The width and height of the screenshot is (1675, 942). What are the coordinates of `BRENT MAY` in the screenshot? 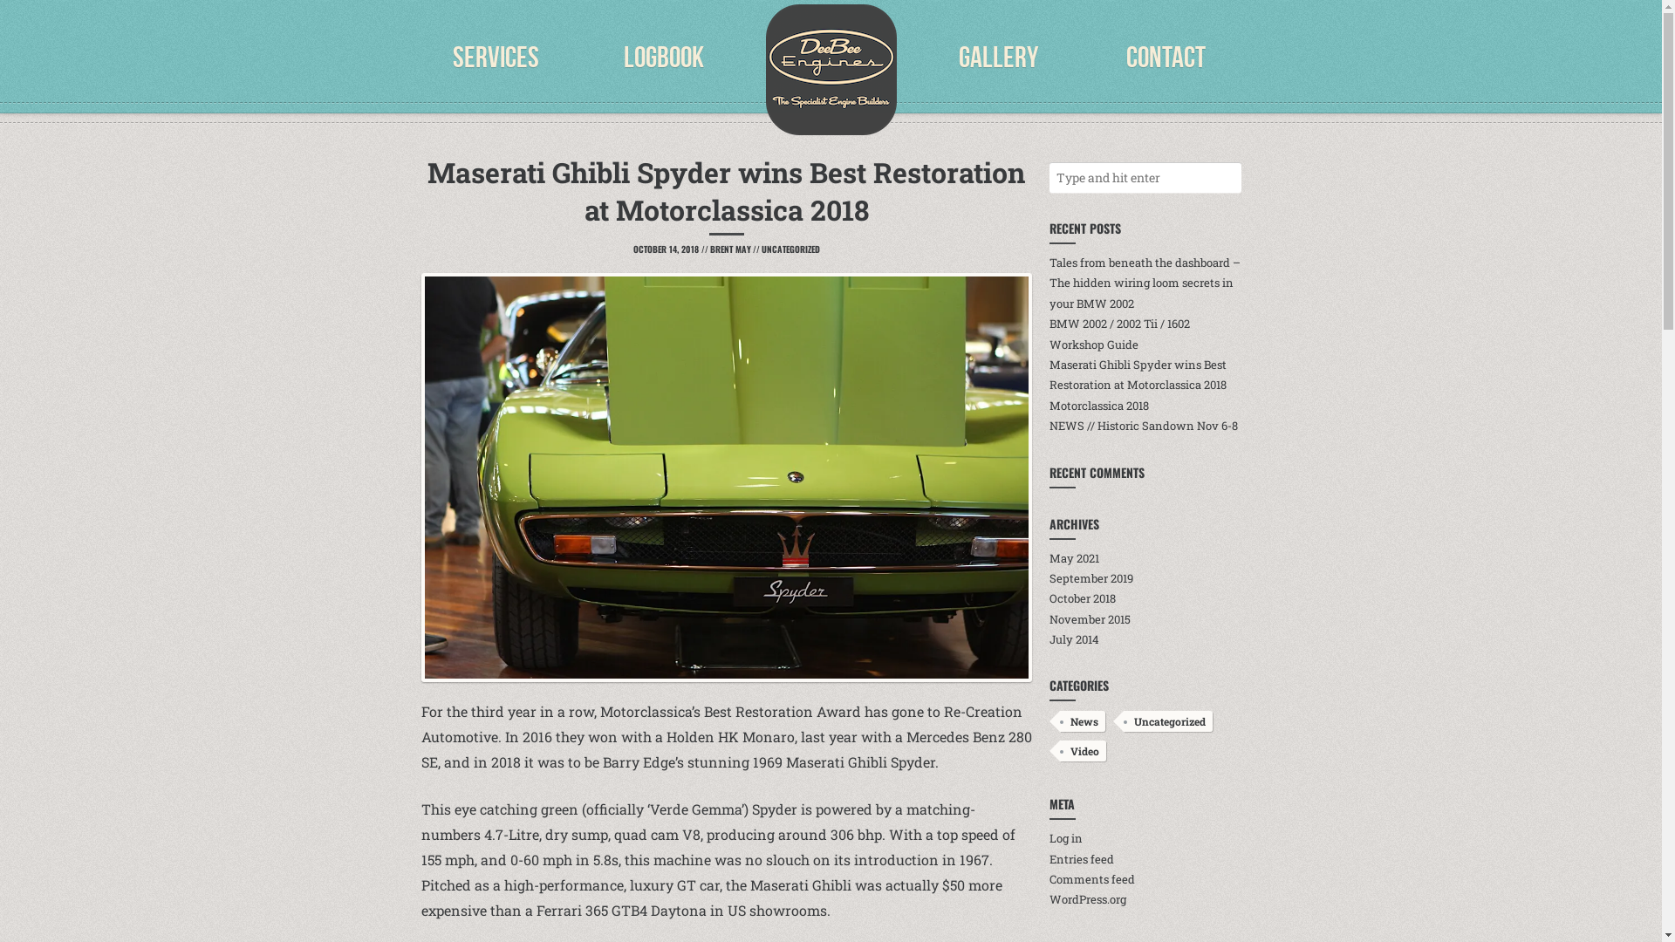 It's located at (731, 249).